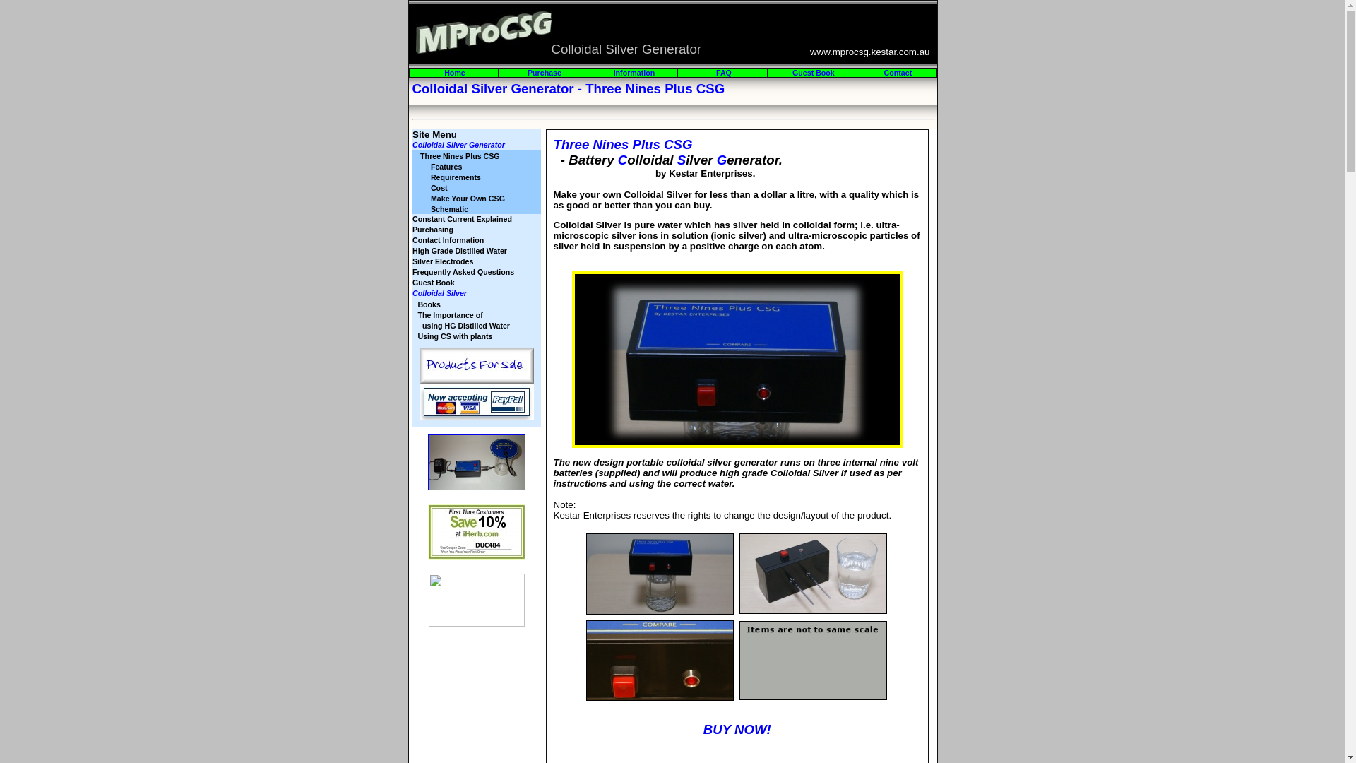  I want to click on Purchasing, so click(433, 230).